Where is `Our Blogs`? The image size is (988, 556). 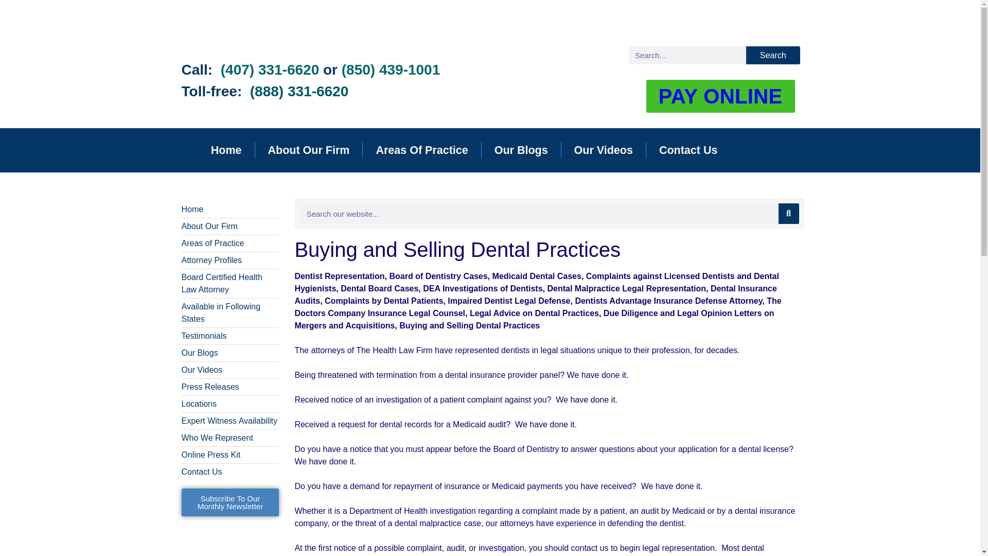
Our Blogs is located at coordinates (521, 150).